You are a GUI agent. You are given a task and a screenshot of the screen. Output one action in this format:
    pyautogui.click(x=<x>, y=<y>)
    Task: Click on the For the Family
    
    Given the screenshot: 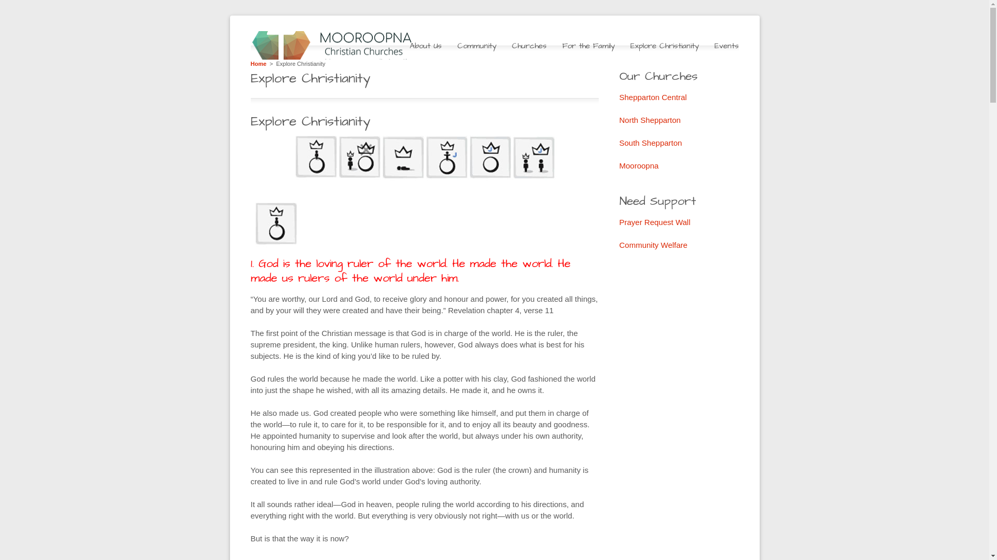 What is the action you would take?
    pyautogui.click(x=588, y=46)
    